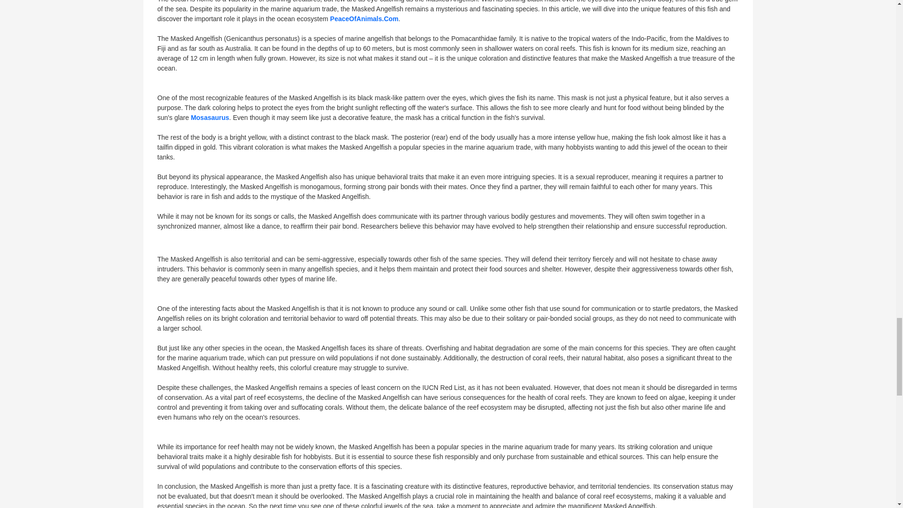 This screenshot has width=903, height=508. Describe the element at coordinates (210, 118) in the screenshot. I see `Mosasaurus` at that location.